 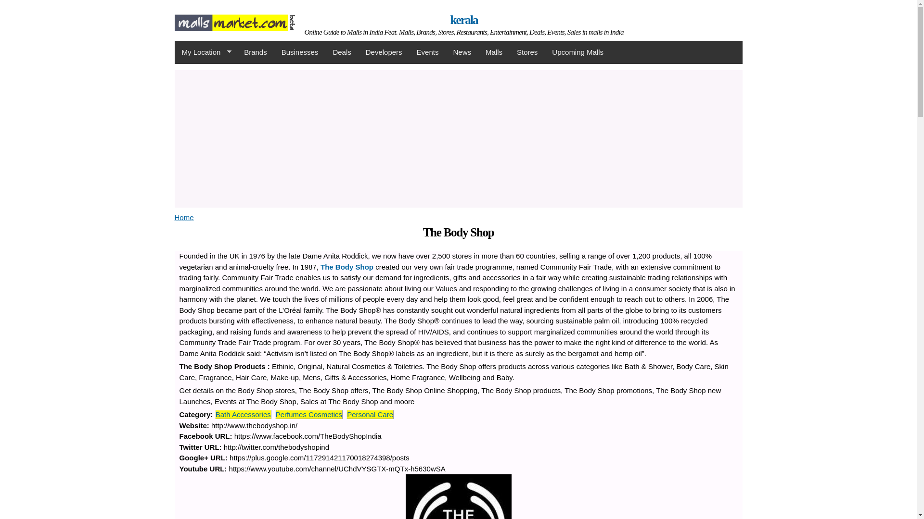 What do you see at coordinates (184, 217) in the screenshot?
I see `Home` at bounding box center [184, 217].